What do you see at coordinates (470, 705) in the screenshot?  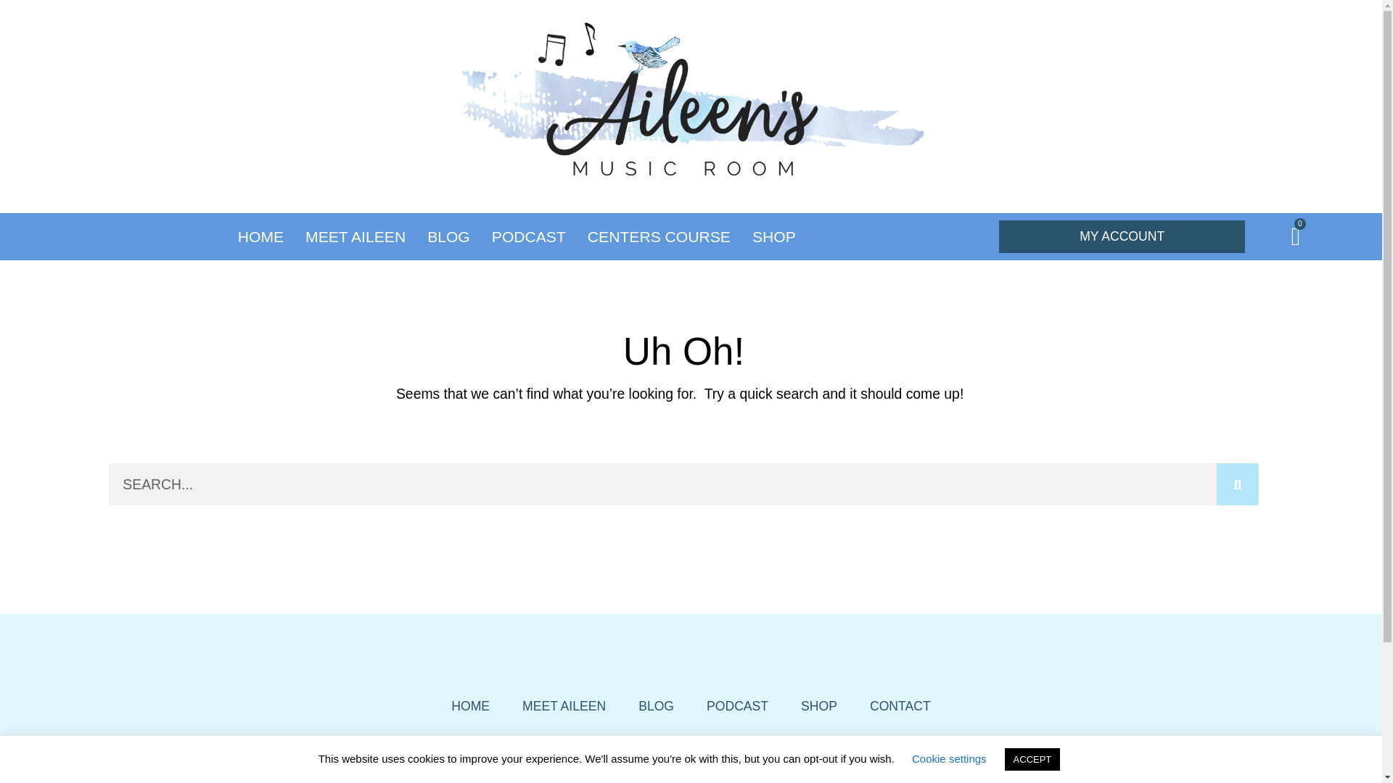 I see `HOME` at bounding box center [470, 705].